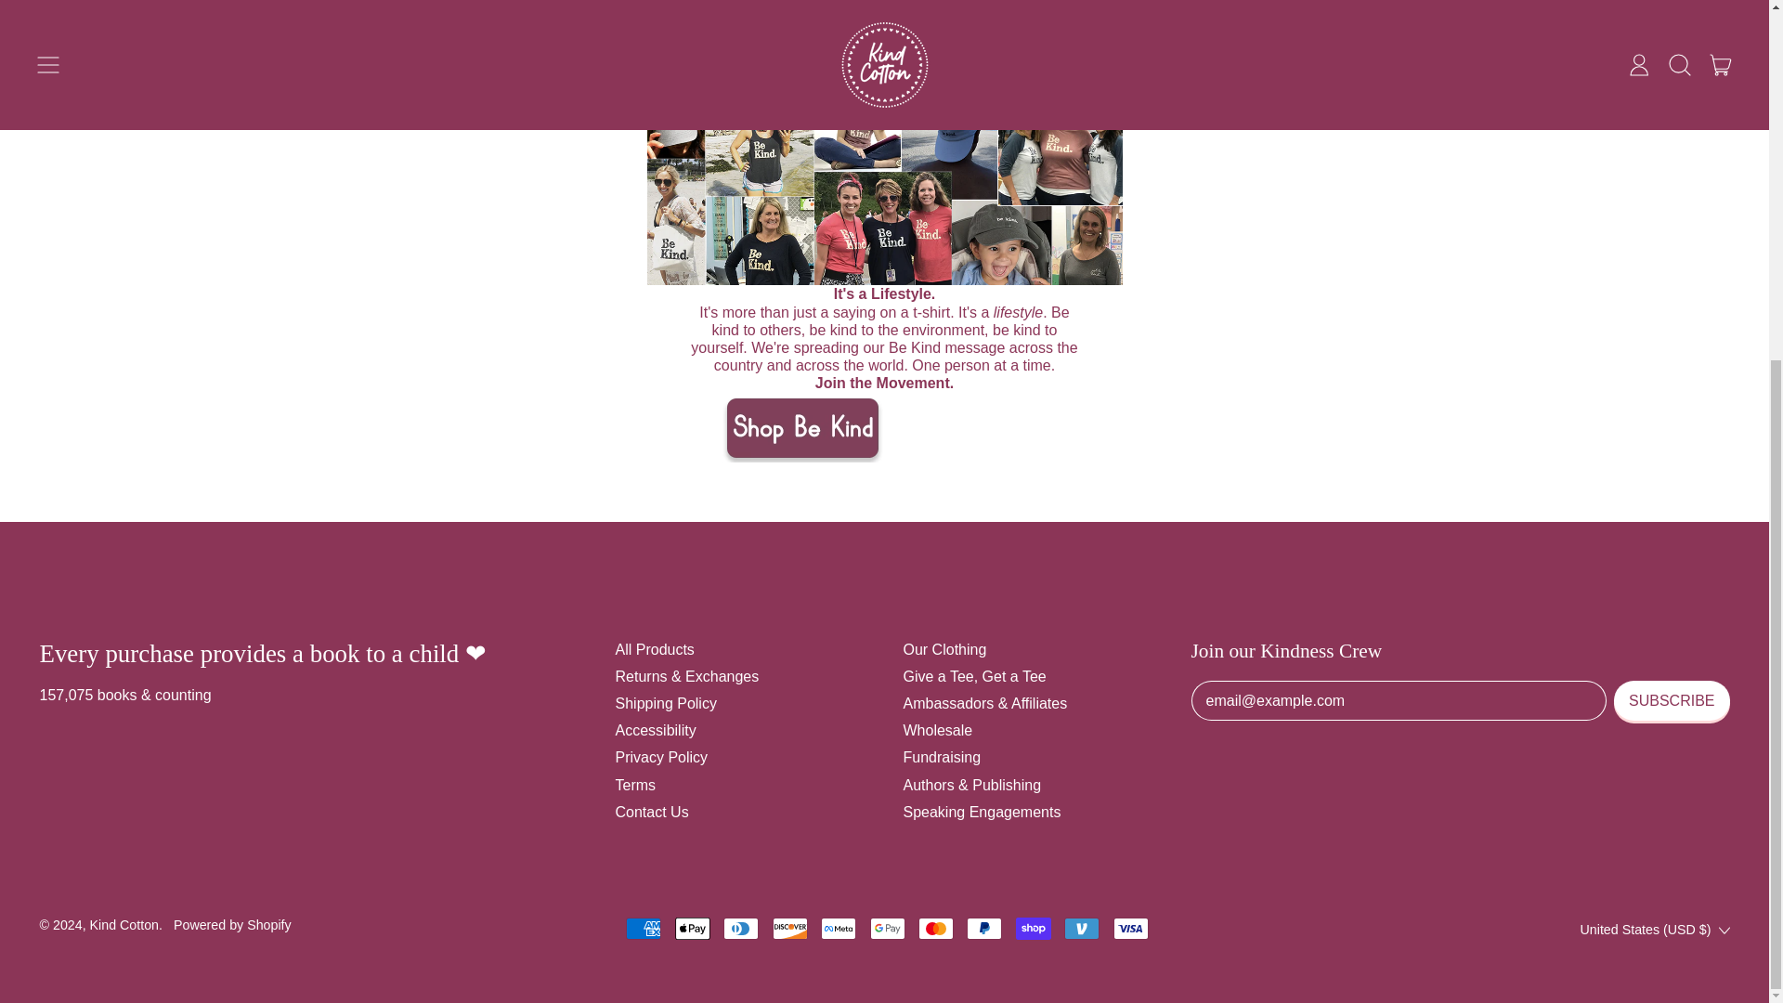  I want to click on SUBSCRIBE, so click(1672, 700).